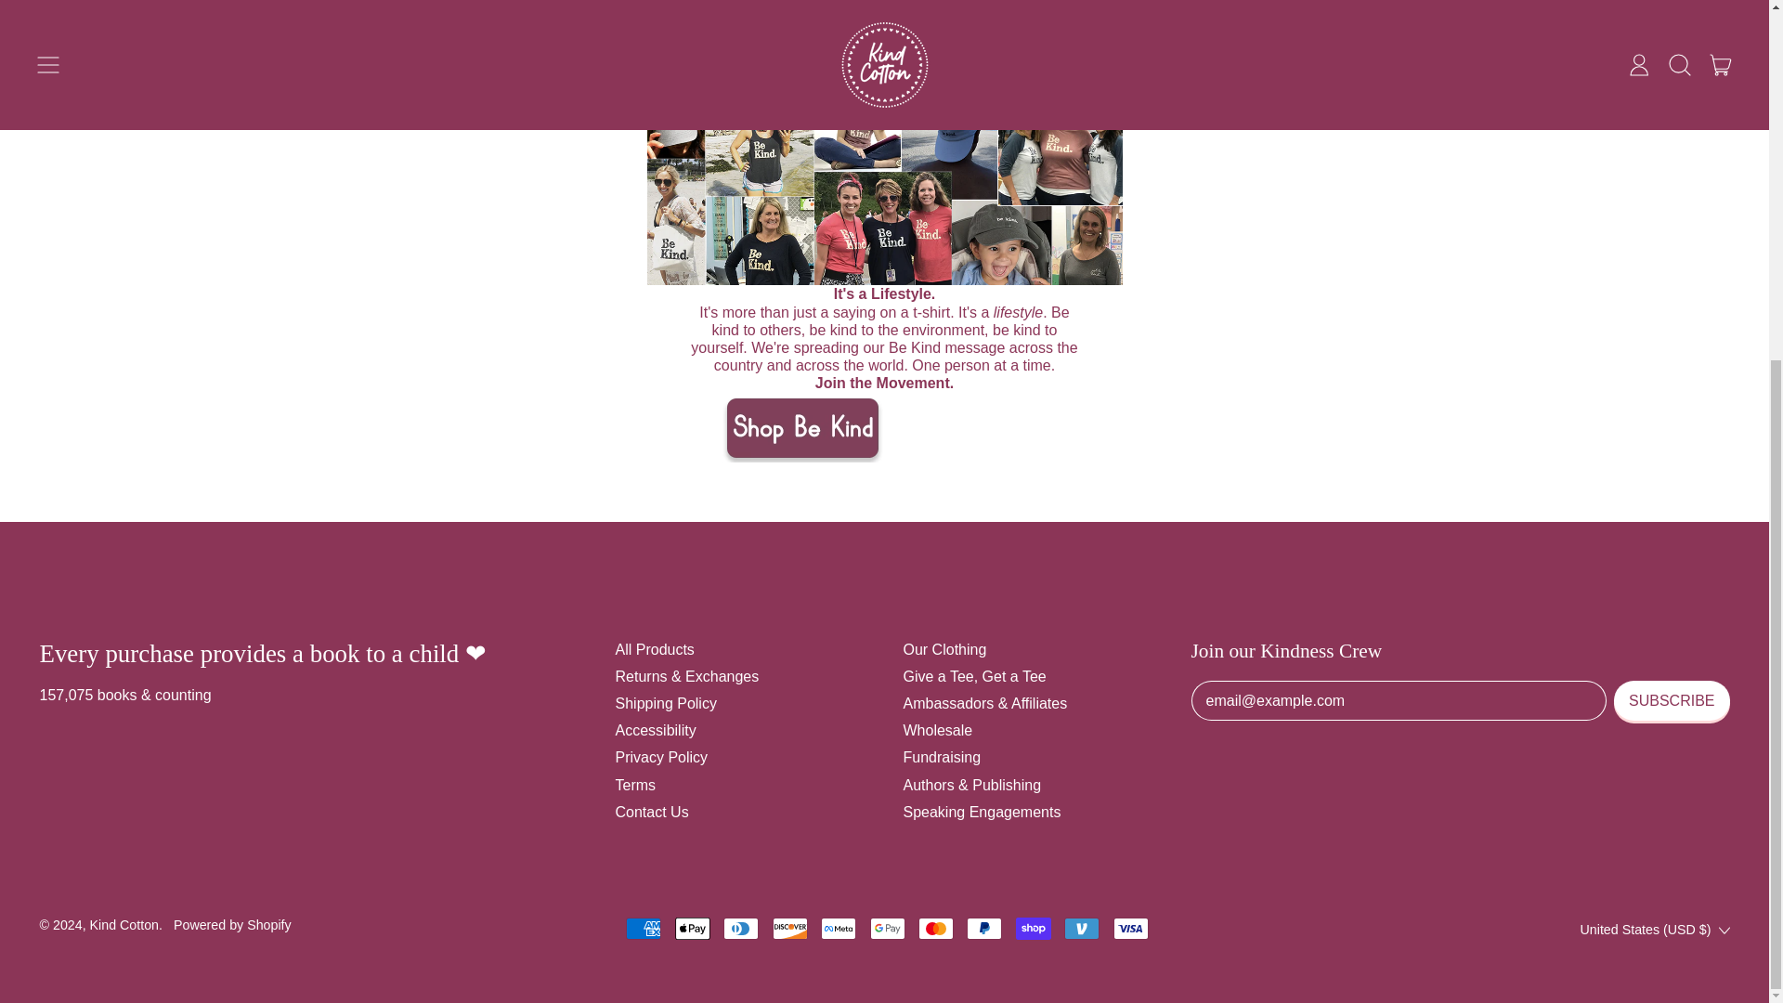  I want to click on SUBSCRIBE, so click(1672, 700).